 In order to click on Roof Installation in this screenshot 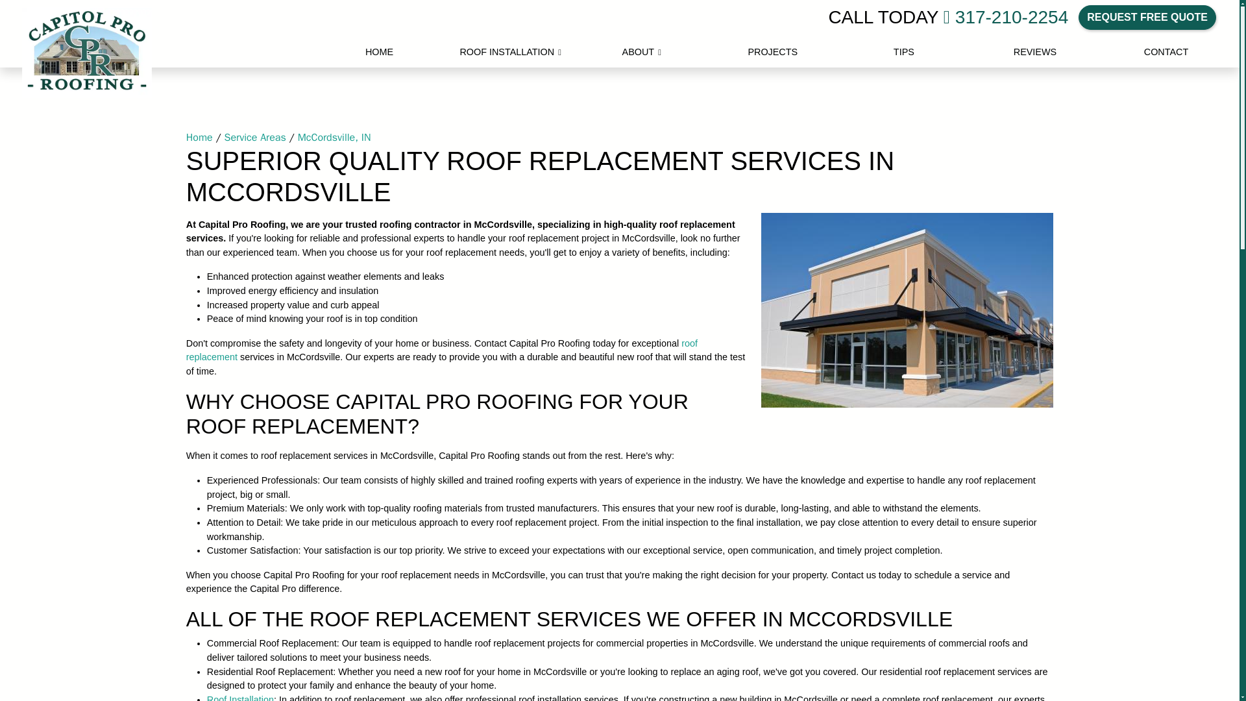, I will do `click(240, 698)`.